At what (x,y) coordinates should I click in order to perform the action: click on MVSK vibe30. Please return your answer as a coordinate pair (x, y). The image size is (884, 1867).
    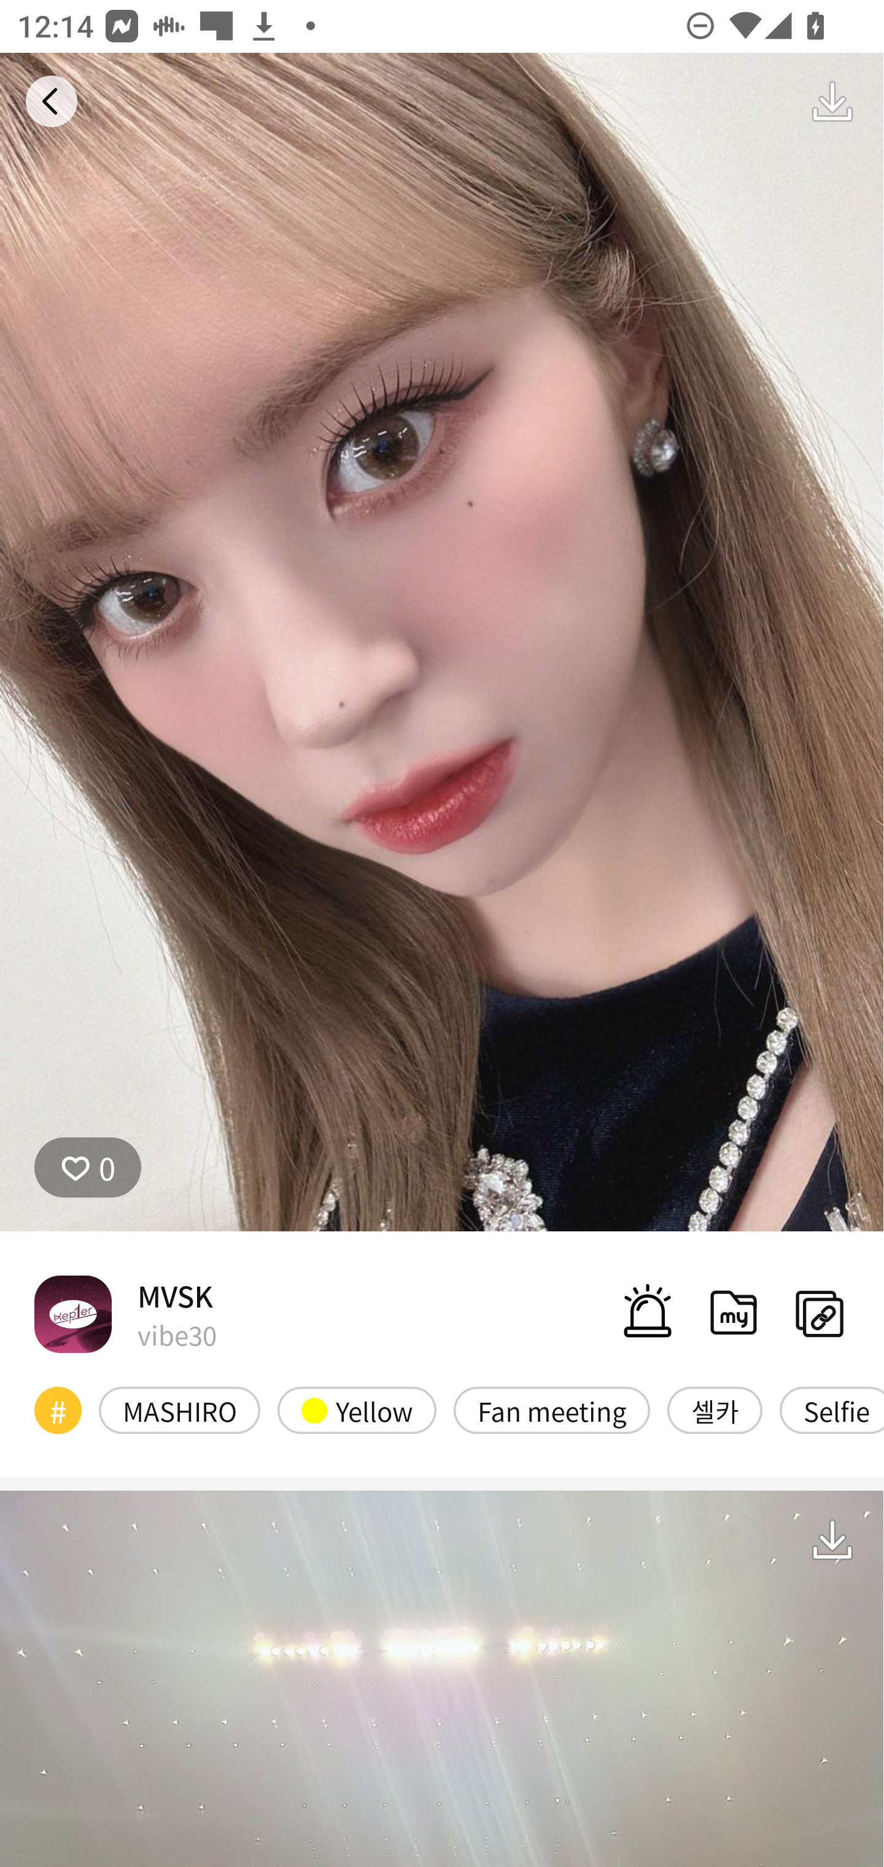
    Looking at the image, I should click on (125, 1313).